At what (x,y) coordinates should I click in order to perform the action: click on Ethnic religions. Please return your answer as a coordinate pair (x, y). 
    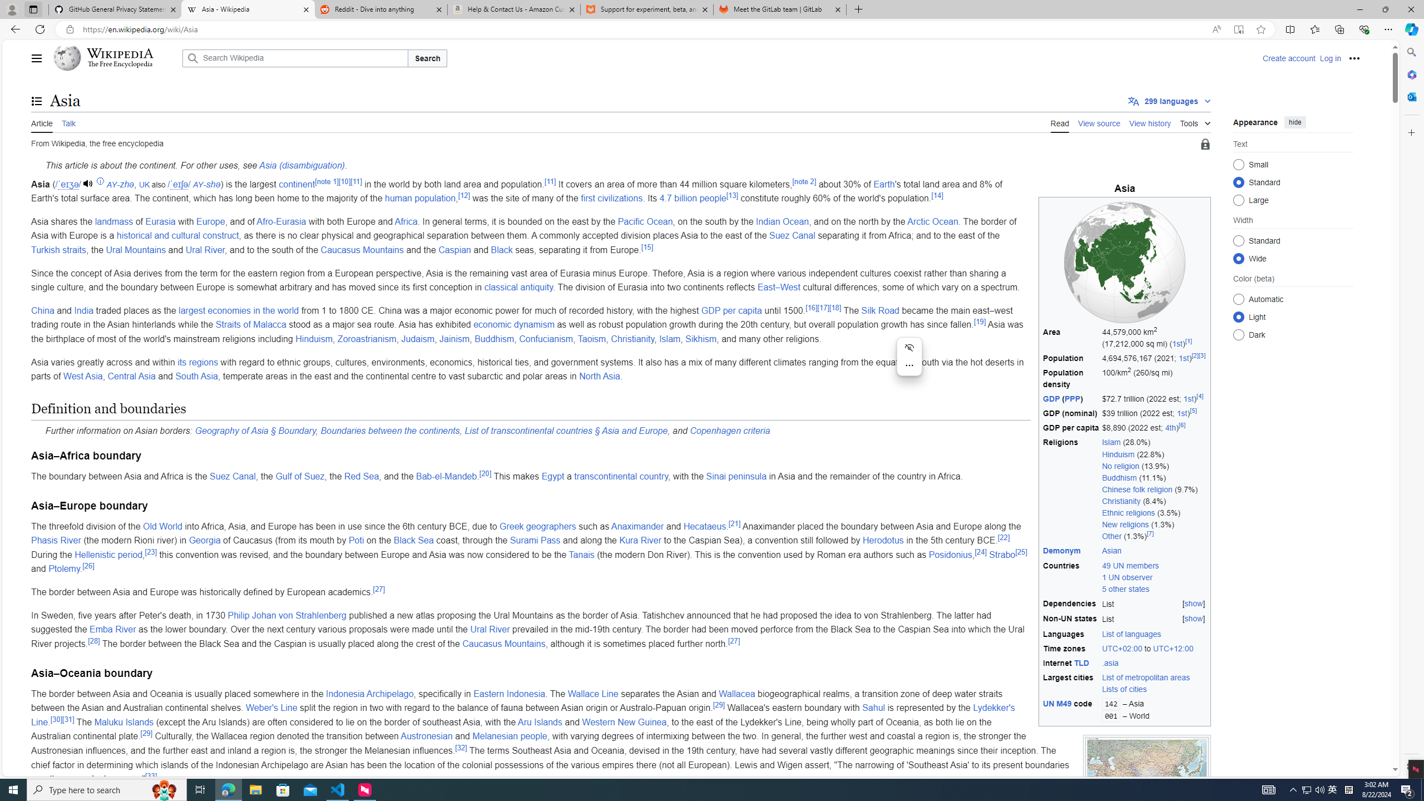
    Looking at the image, I should click on (1128, 513).